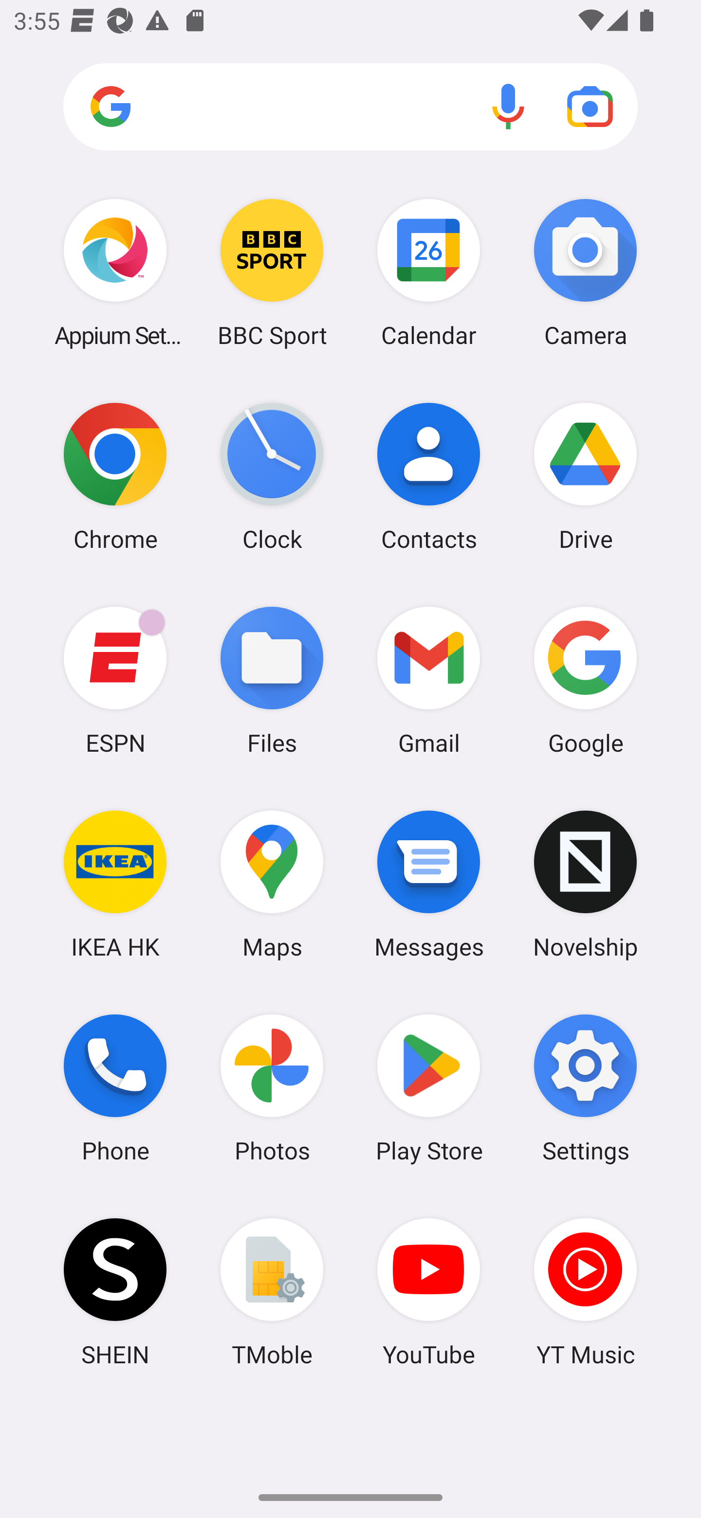 This screenshot has width=701, height=1518. Describe the element at coordinates (350, 107) in the screenshot. I see `Search apps, web and more` at that location.